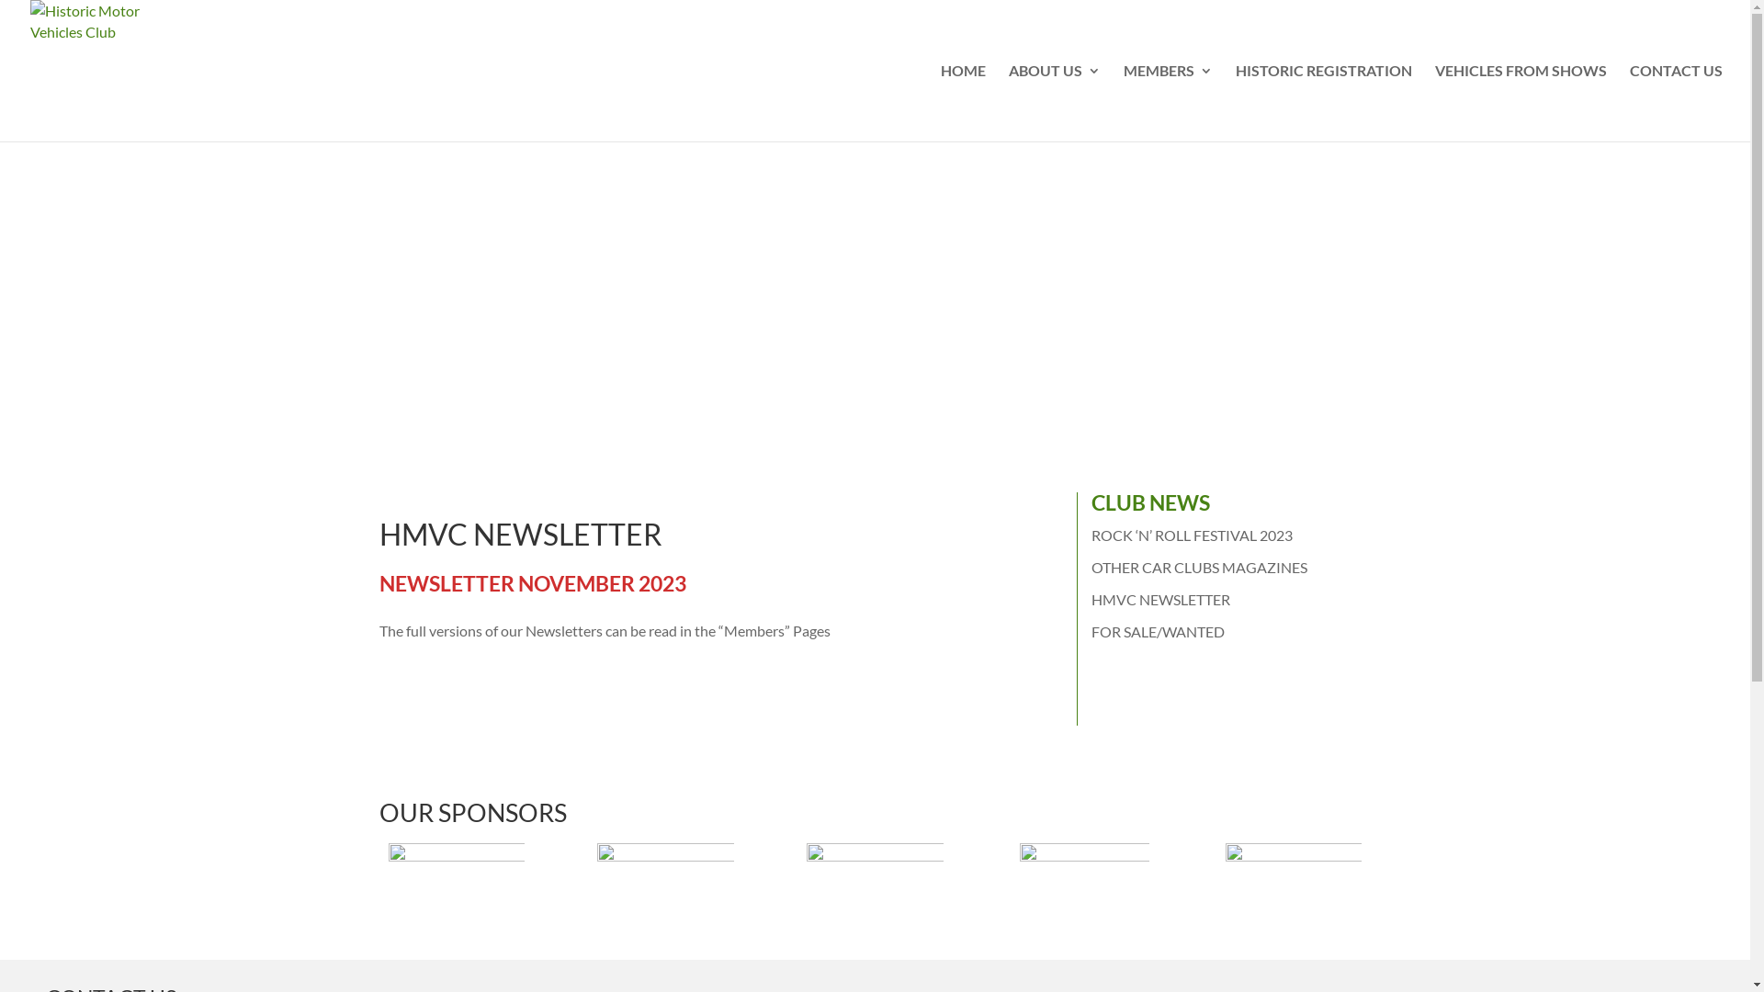 The height and width of the screenshot is (992, 1764). I want to click on OTHER CAR CLUBS MAGAZINES, so click(1200, 568).